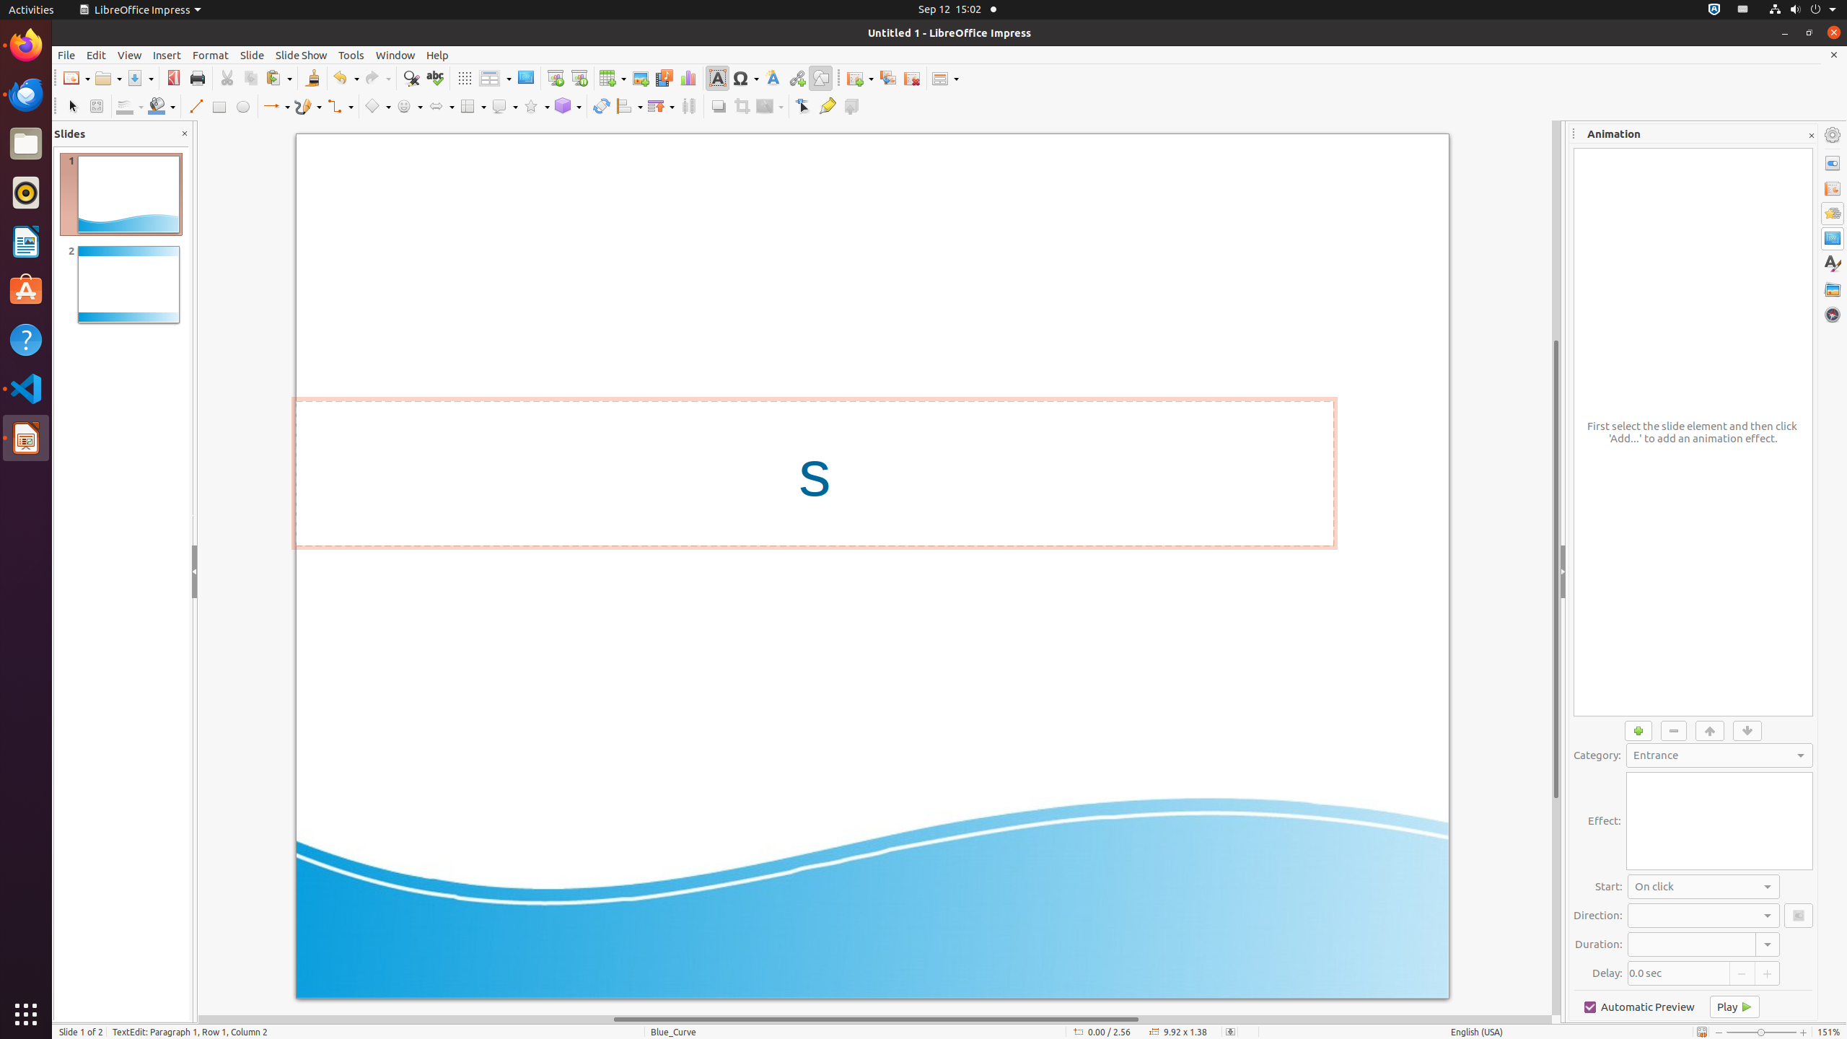 Image resolution: width=1847 pixels, height=1039 pixels. I want to click on Callout Shapes, so click(504, 107).